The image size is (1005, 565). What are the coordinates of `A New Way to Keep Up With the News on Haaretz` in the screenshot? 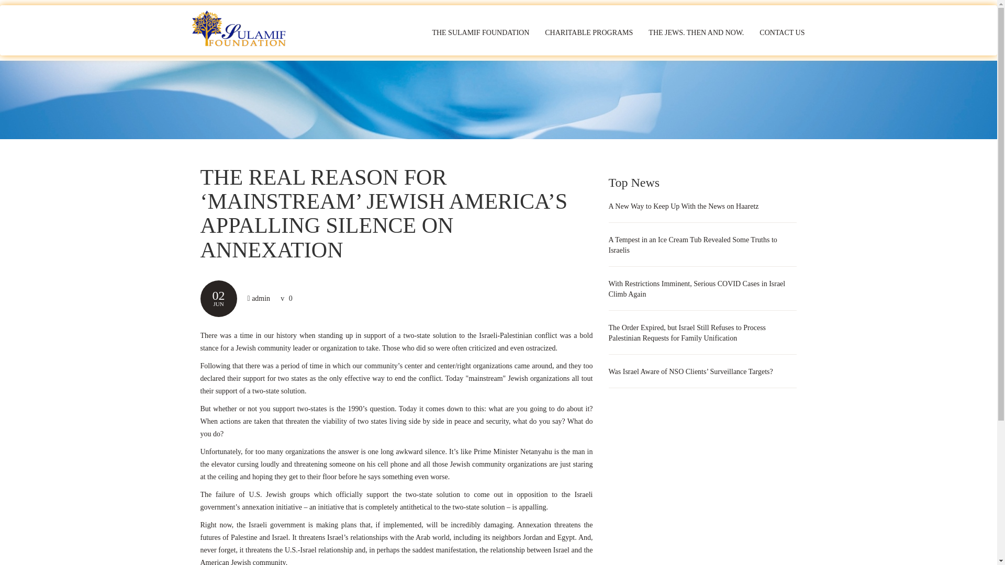 It's located at (683, 206).